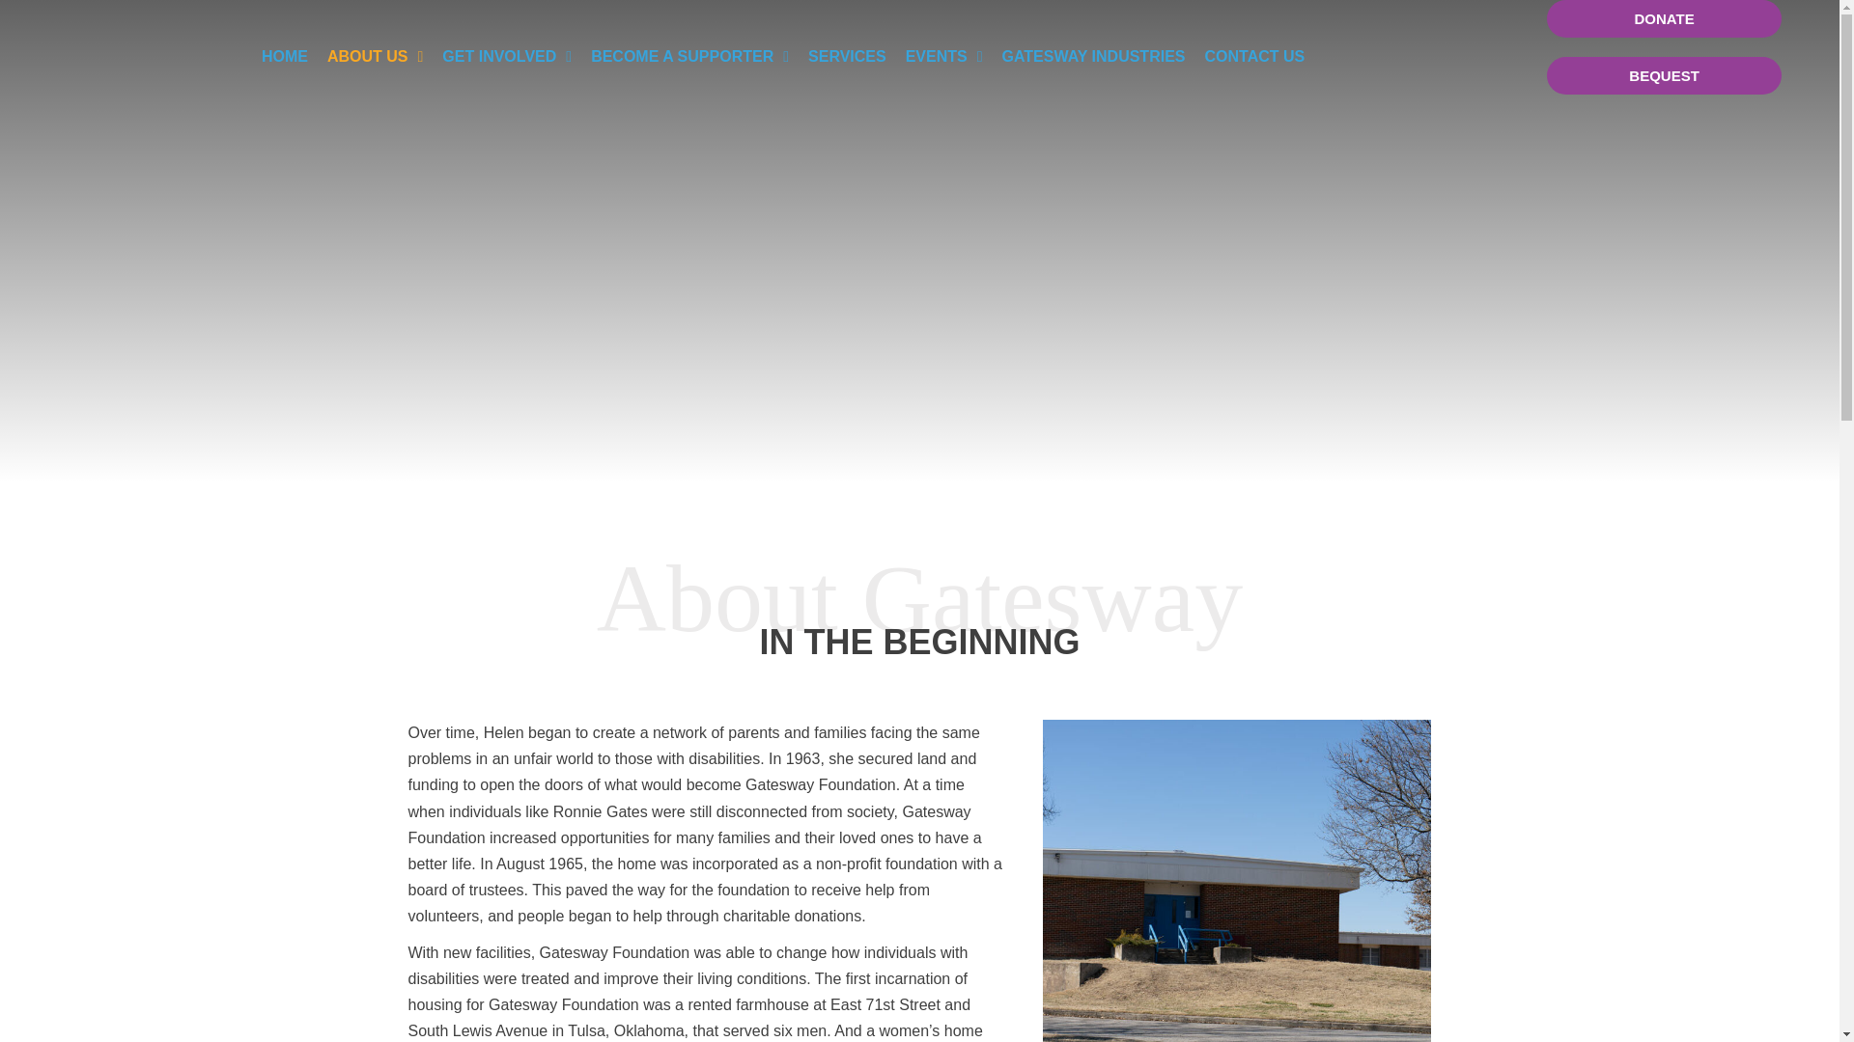 Image resolution: width=1854 pixels, height=1042 pixels. I want to click on Gatesway-Main-Building, so click(1236, 881).